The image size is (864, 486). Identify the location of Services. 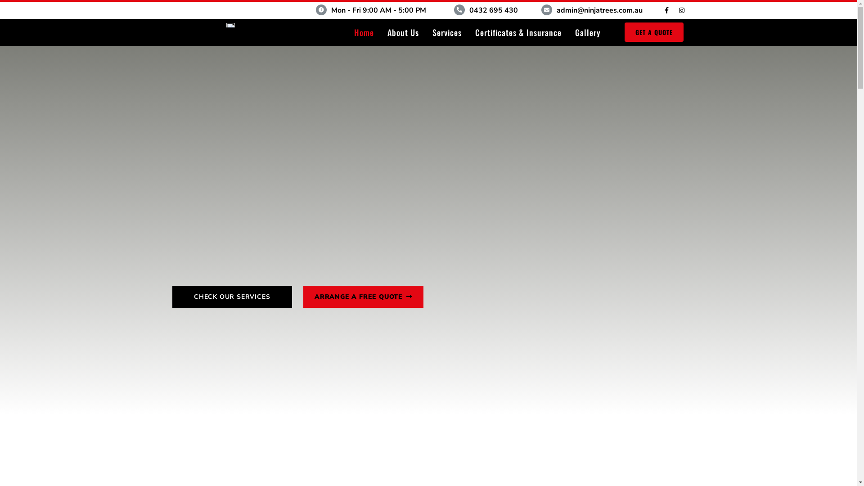
(447, 32).